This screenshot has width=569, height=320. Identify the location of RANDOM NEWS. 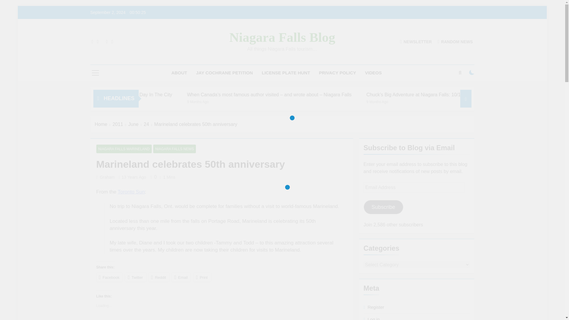
(455, 41).